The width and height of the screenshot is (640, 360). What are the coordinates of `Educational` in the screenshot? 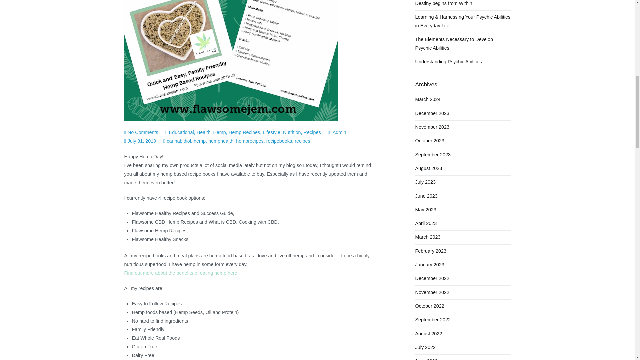 It's located at (143, 132).